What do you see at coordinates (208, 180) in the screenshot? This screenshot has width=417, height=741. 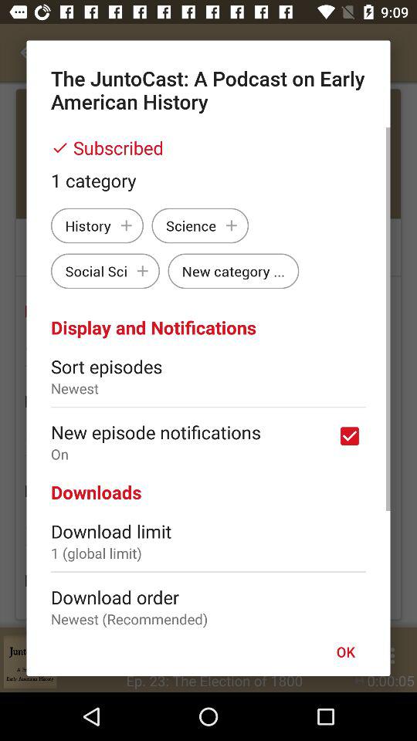 I see `scroll until 1 category item` at bounding box center [208, 180].